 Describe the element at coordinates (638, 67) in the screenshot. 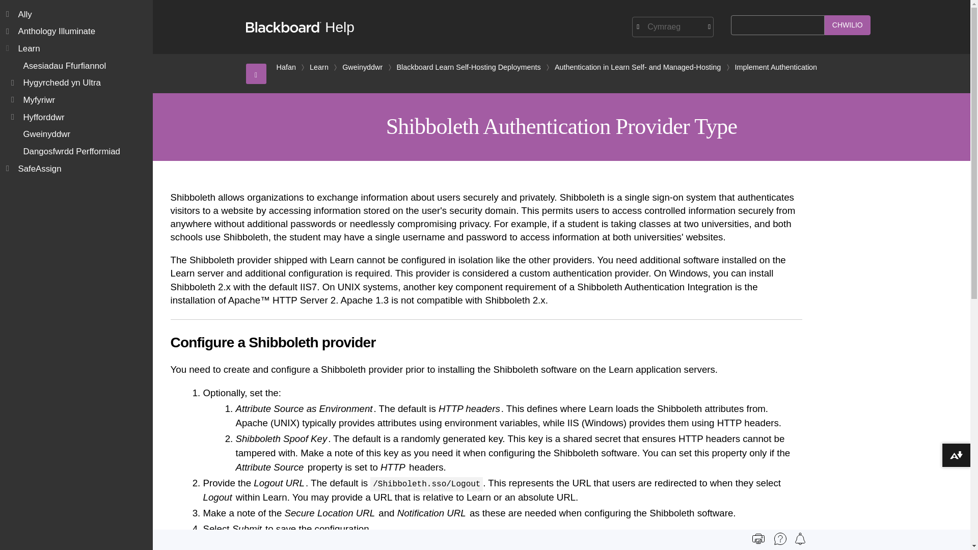

I see `Authentication in Learn Self- and Managed-Hosting` at that location.